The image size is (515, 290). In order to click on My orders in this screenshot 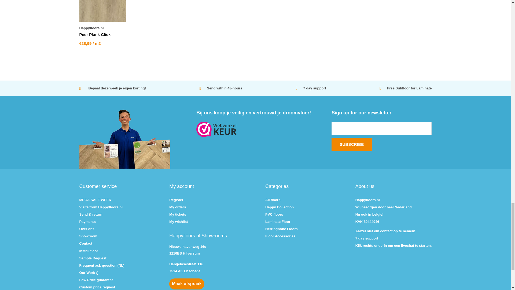, I will do `click(178, 207)`.